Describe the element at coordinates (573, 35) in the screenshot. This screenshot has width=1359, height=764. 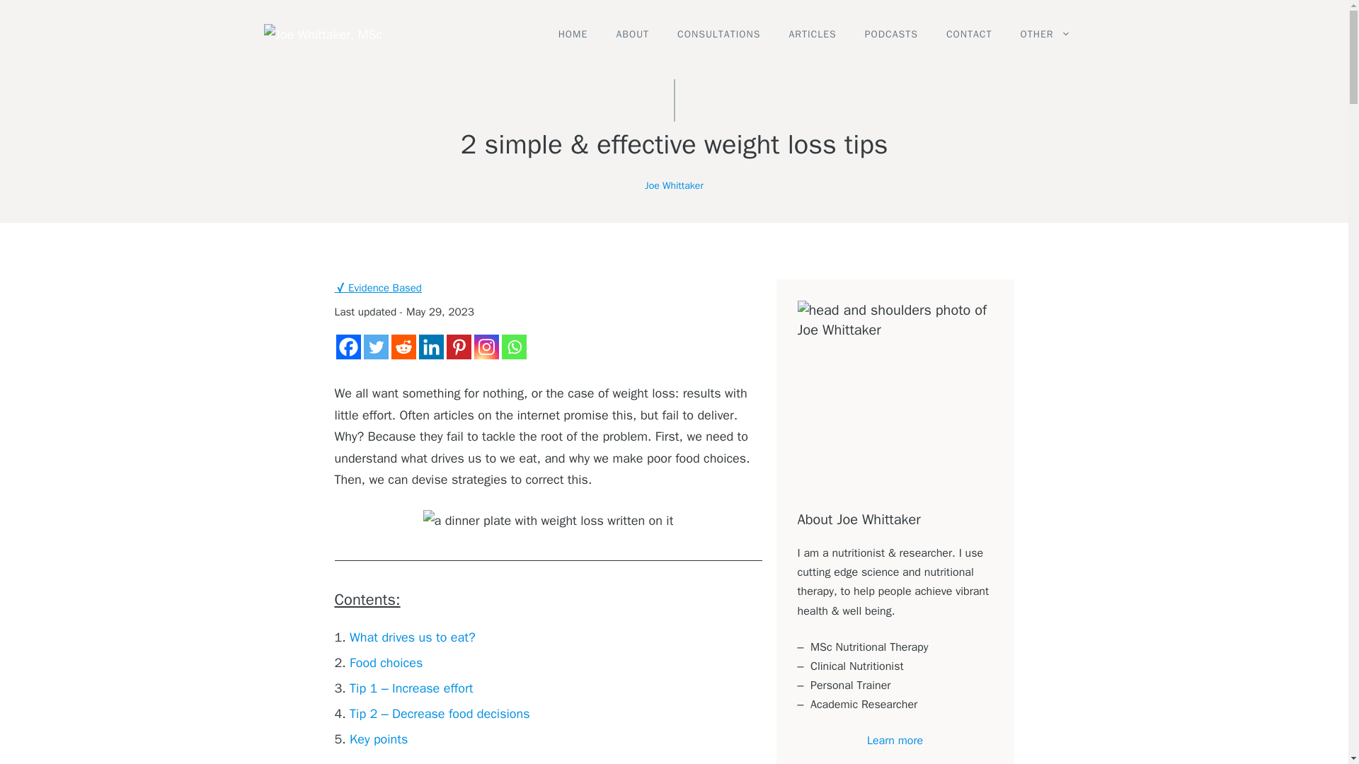
I see `HOME` at that location.